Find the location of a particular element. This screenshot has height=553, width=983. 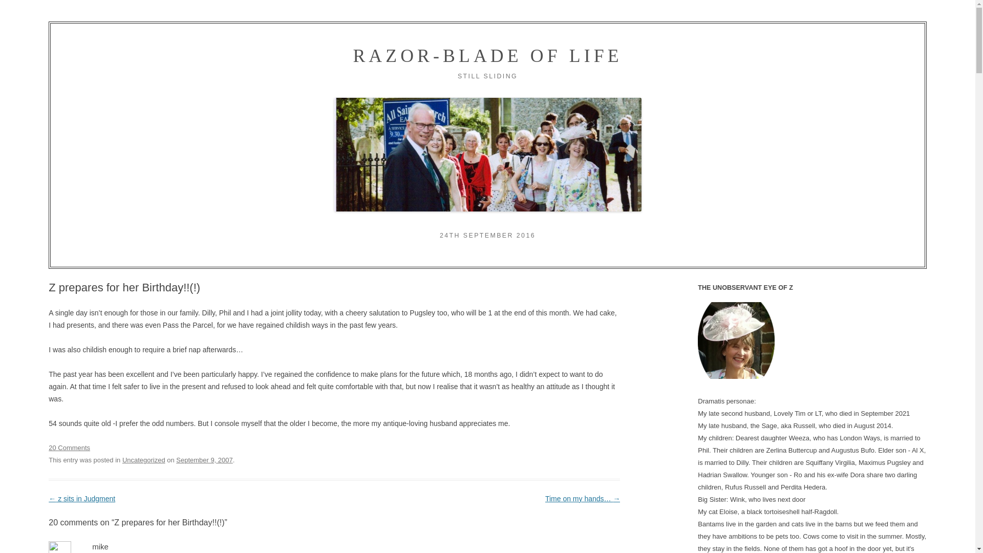

10:15 pm is located at coordinates (204, 460).